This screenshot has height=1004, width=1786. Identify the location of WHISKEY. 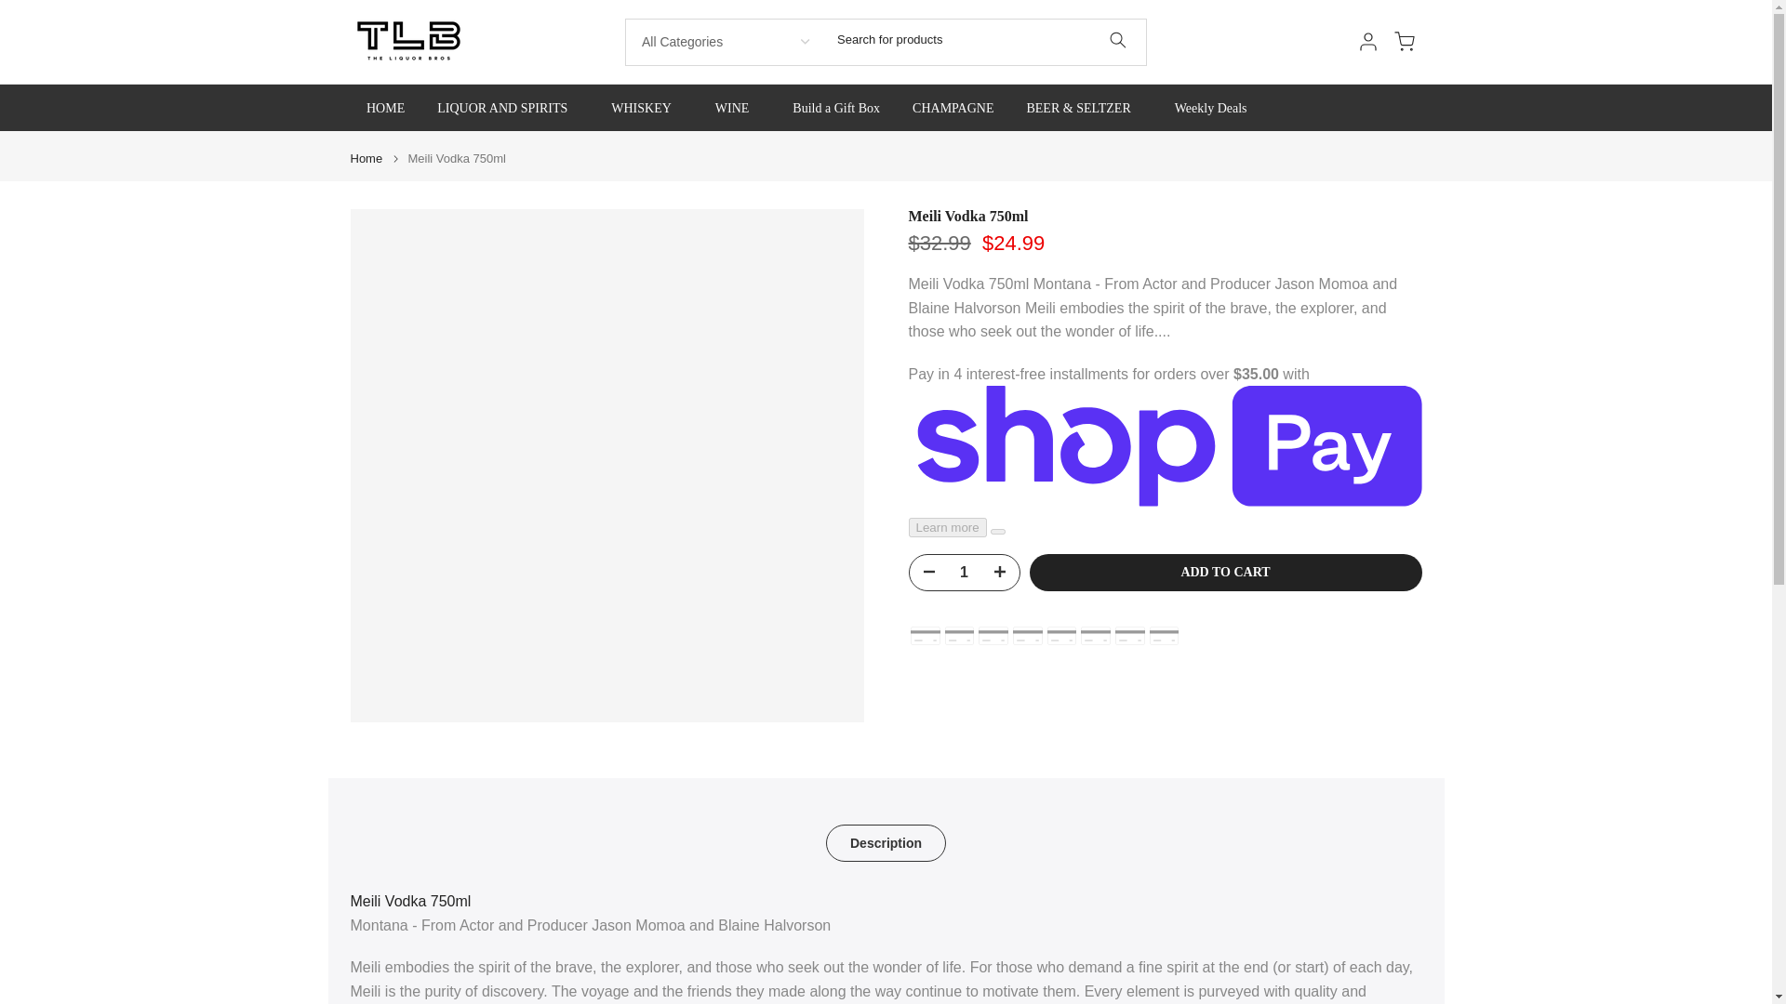
(647, 108).